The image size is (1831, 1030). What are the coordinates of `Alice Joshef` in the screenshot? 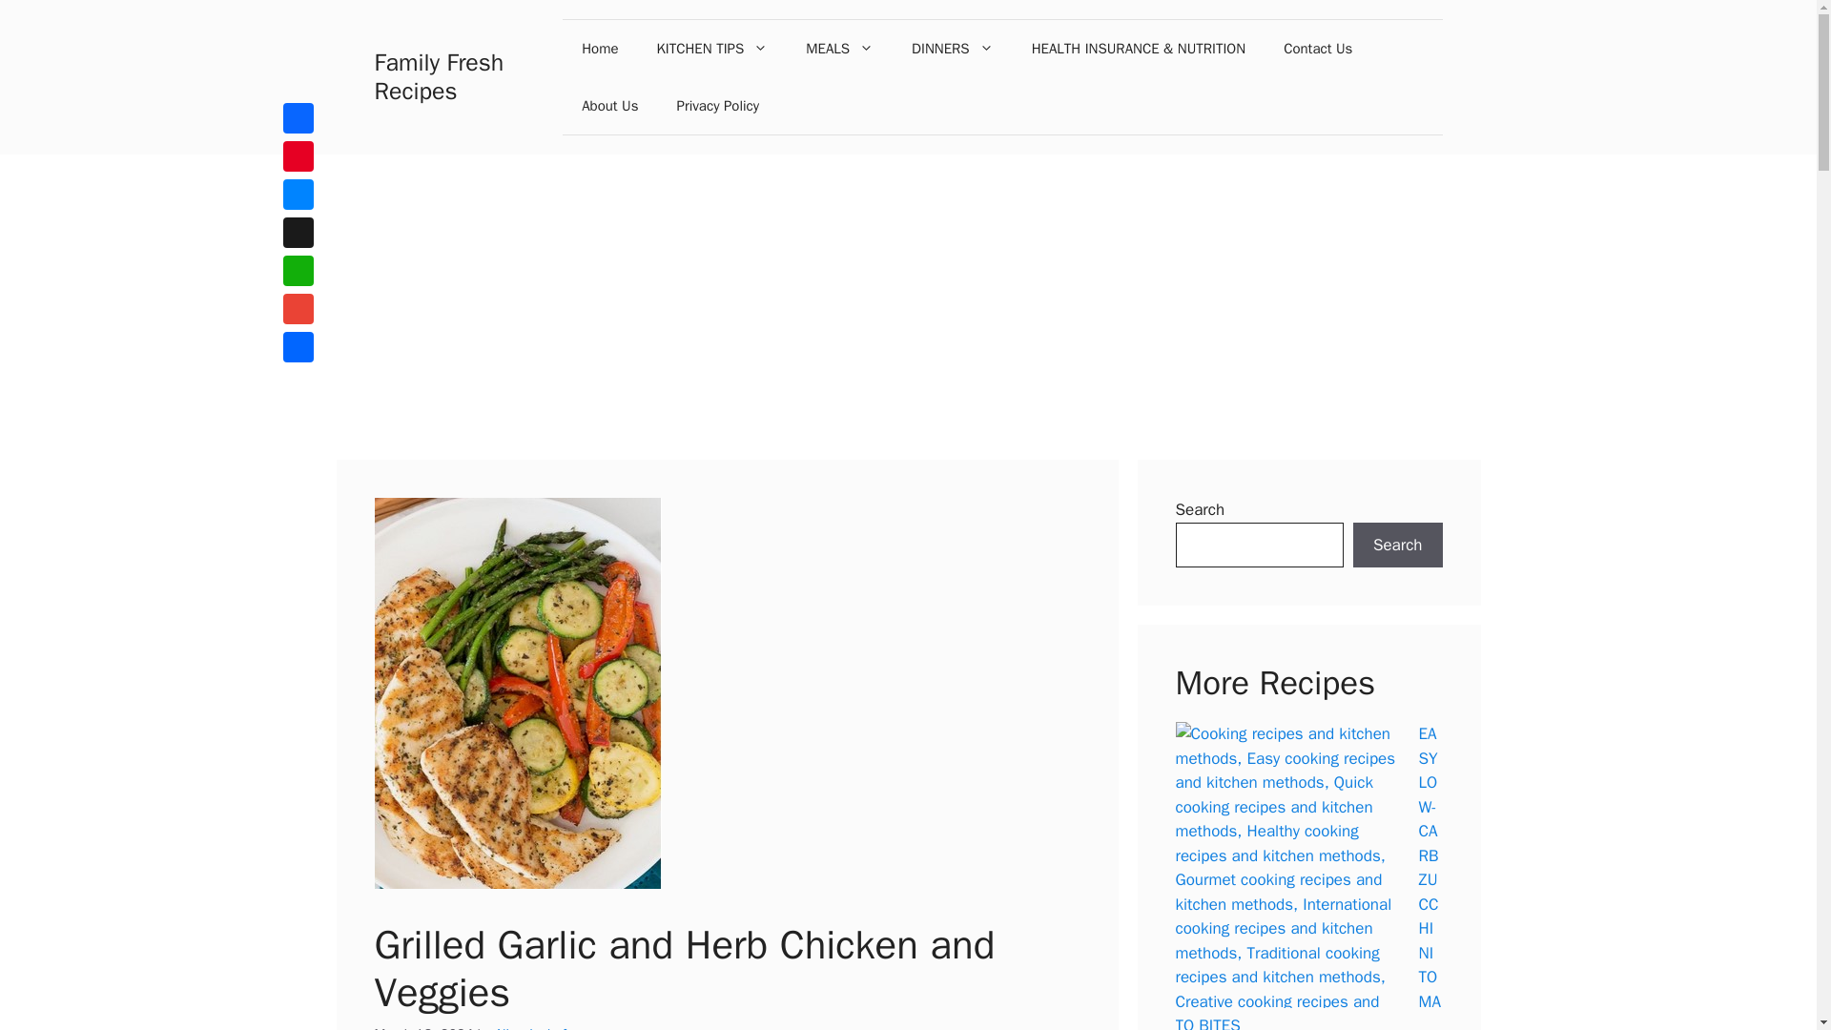 It's located at (530, 1027).